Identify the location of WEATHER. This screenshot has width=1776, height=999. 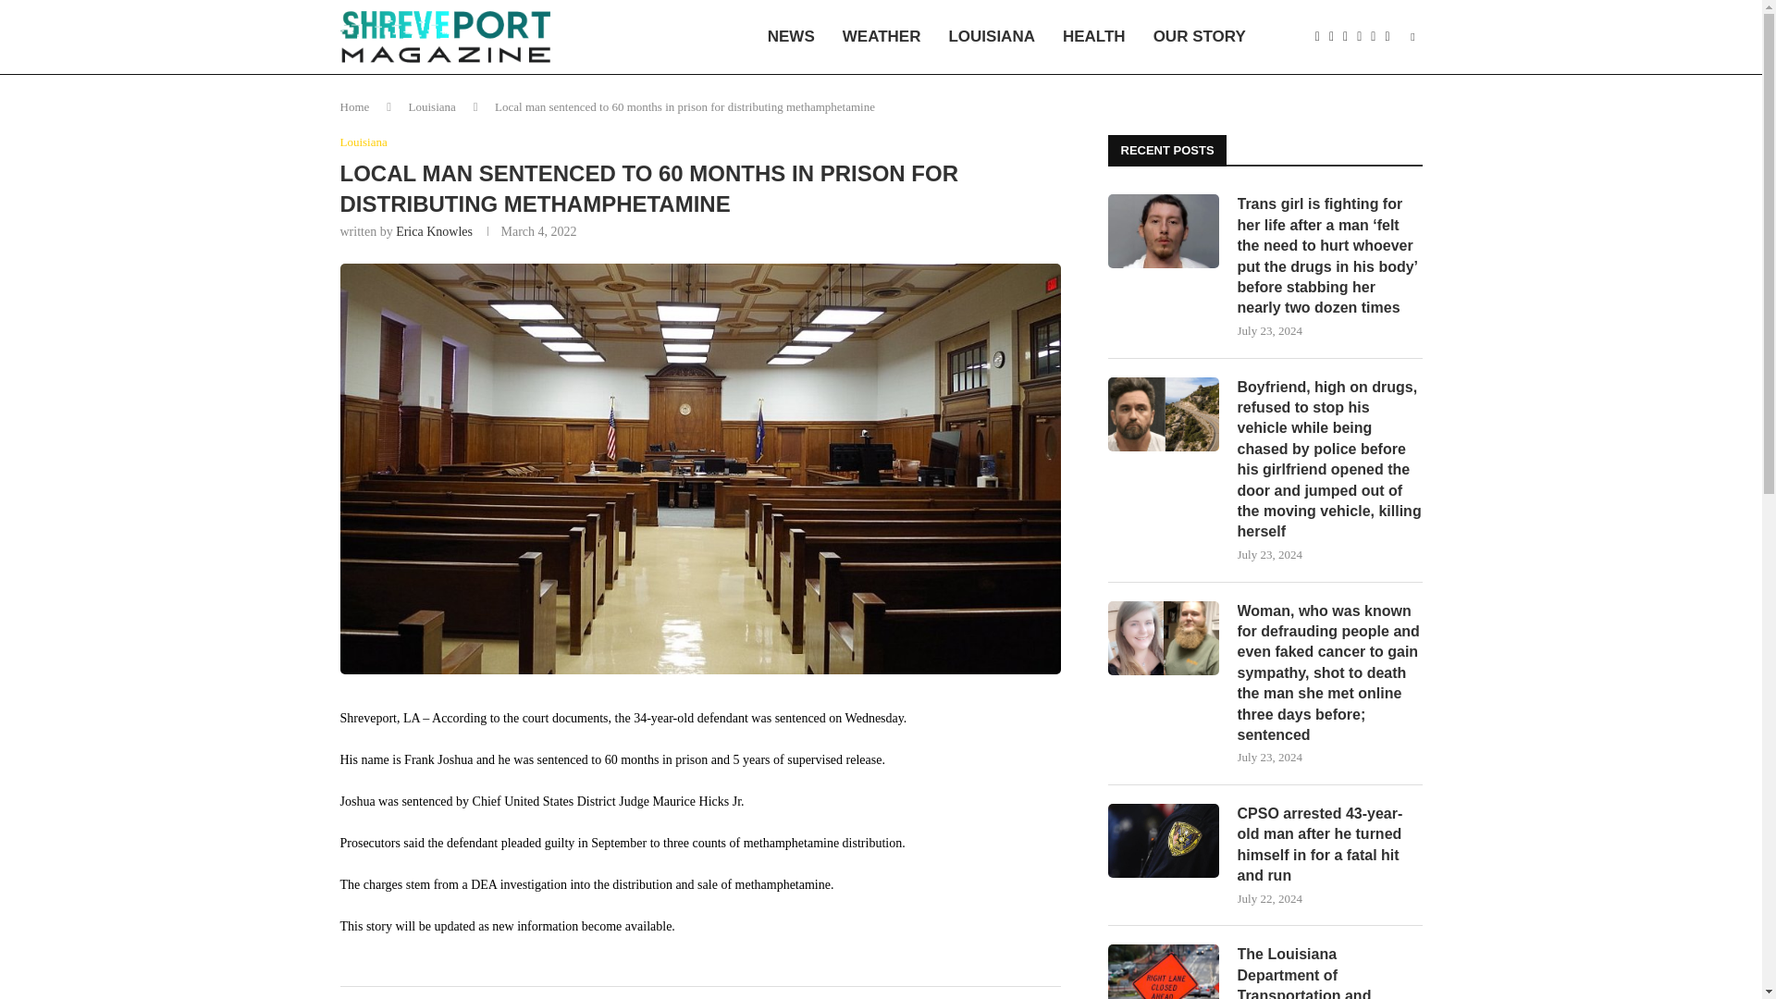
(882, 37).